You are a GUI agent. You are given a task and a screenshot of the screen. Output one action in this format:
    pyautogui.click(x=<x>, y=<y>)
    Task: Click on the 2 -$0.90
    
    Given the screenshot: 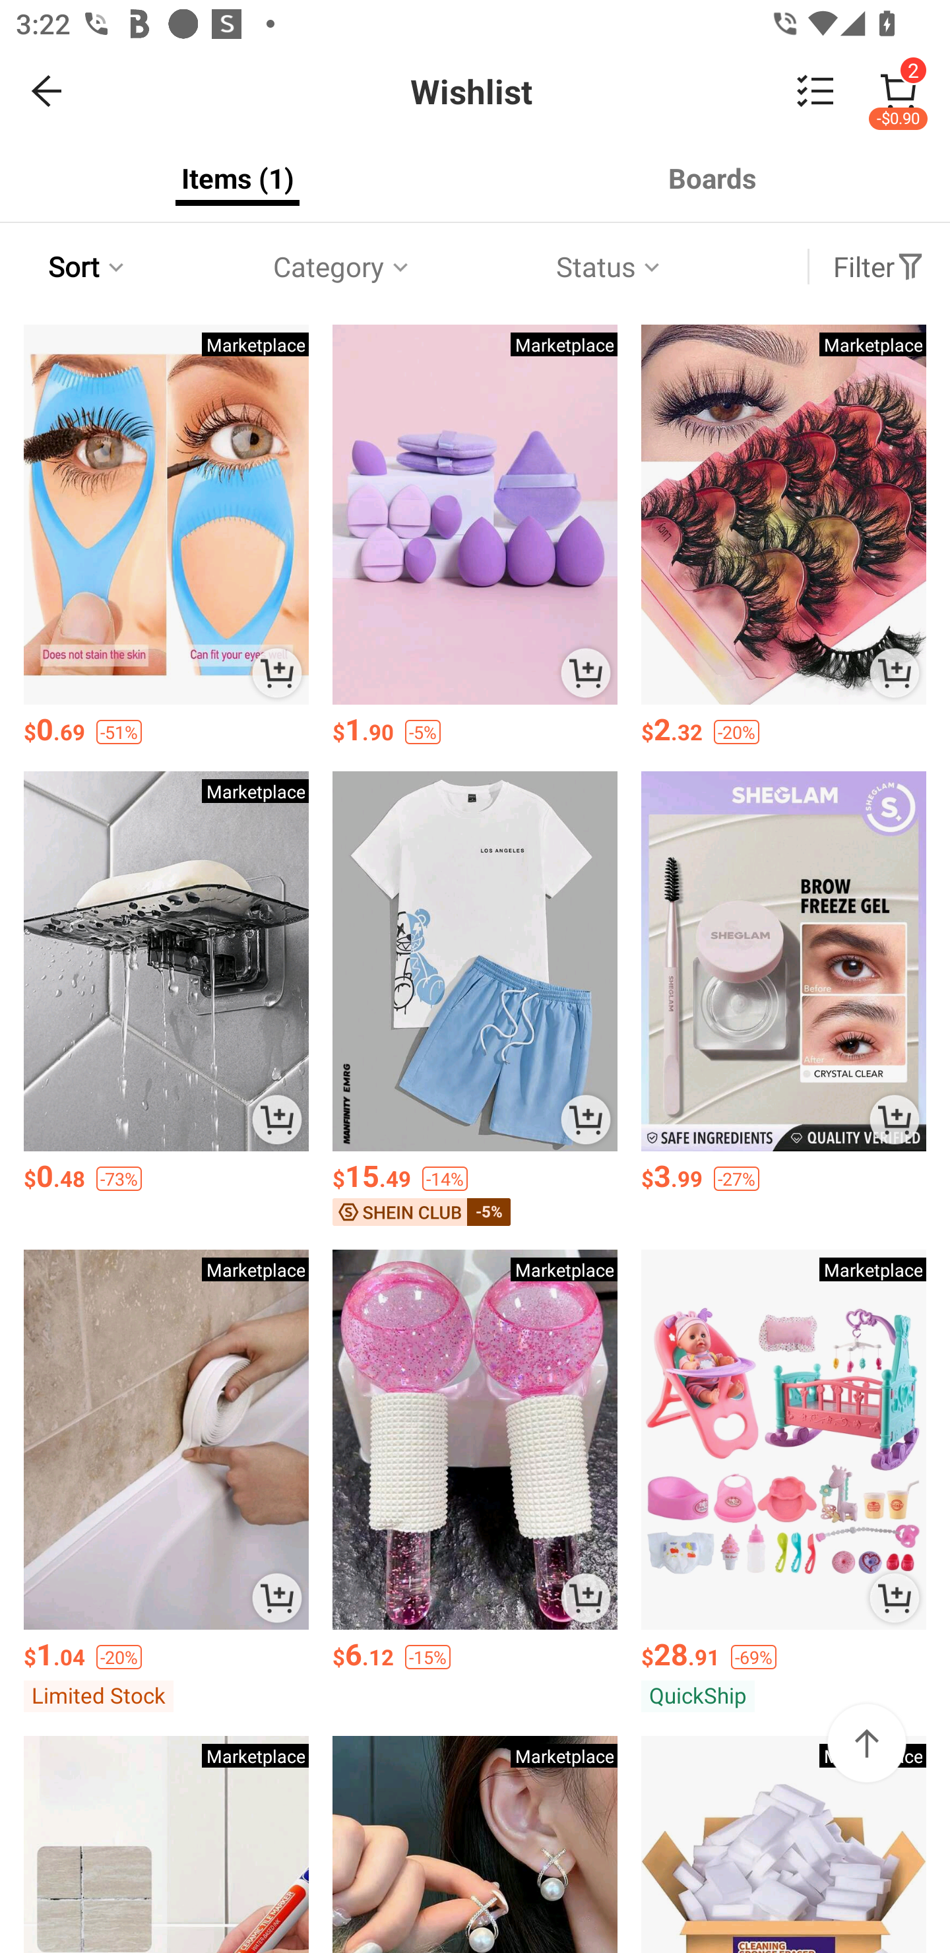 What is the action you would take?
    pyautogui.click(x=899, y=91)
    